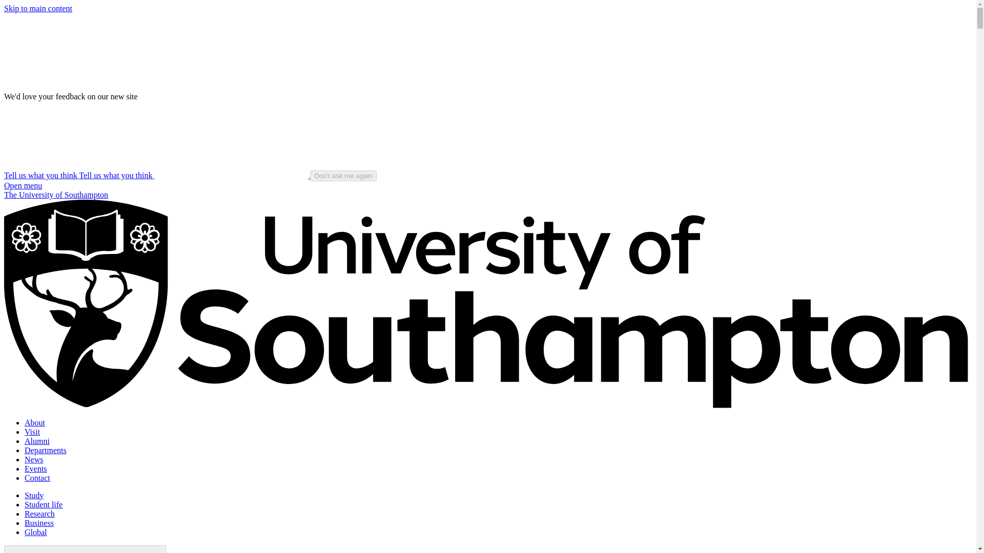 This screenshot has height=553, width=984. I want to click on Events, so click(36, 469).